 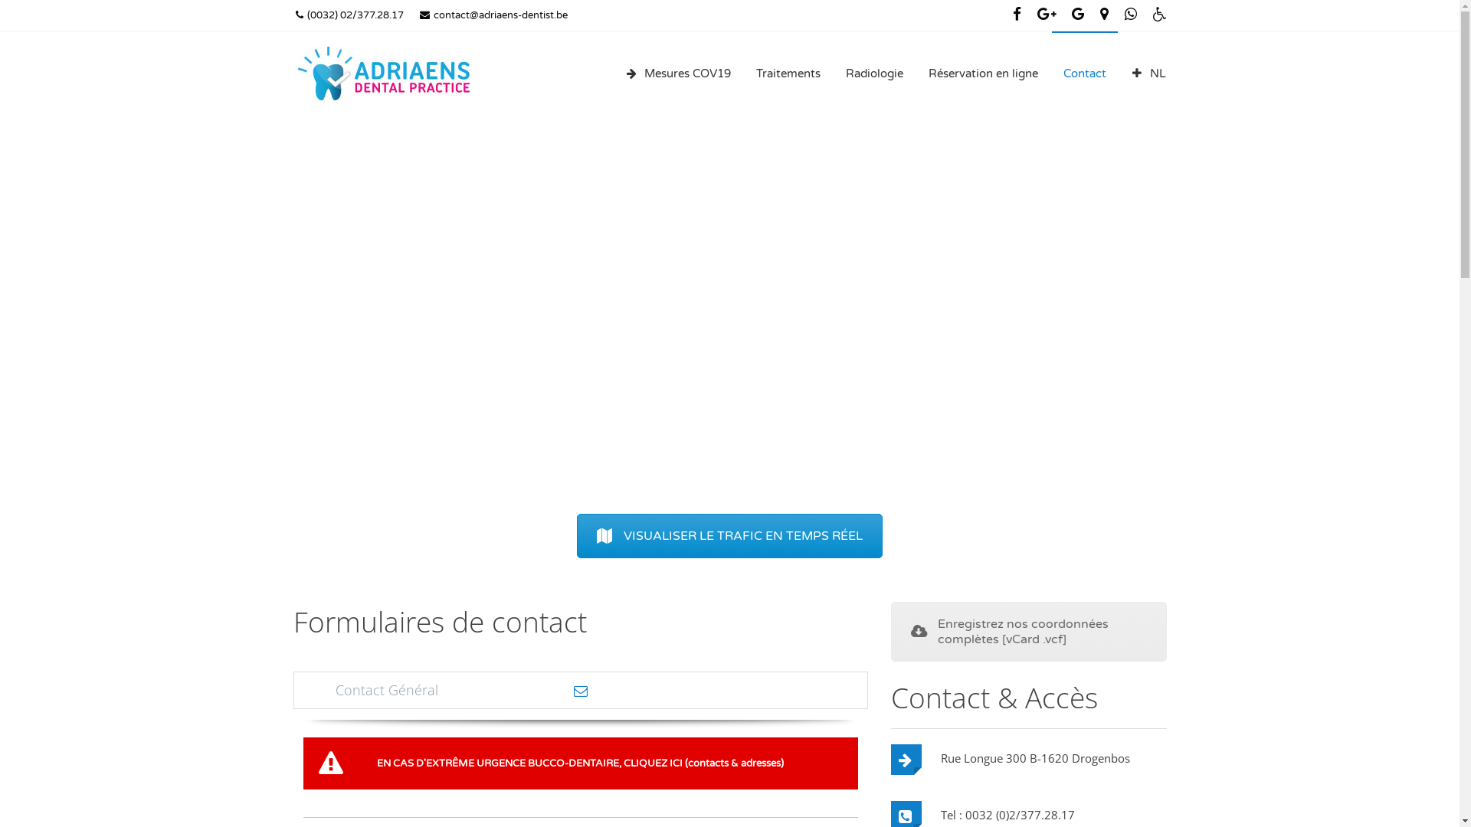 What do you see at coordinates (1036, 762) in the screenshot?
I see `Rue Longue 300 B-1620 Drogenbos` at bounding box center [1036, 762].